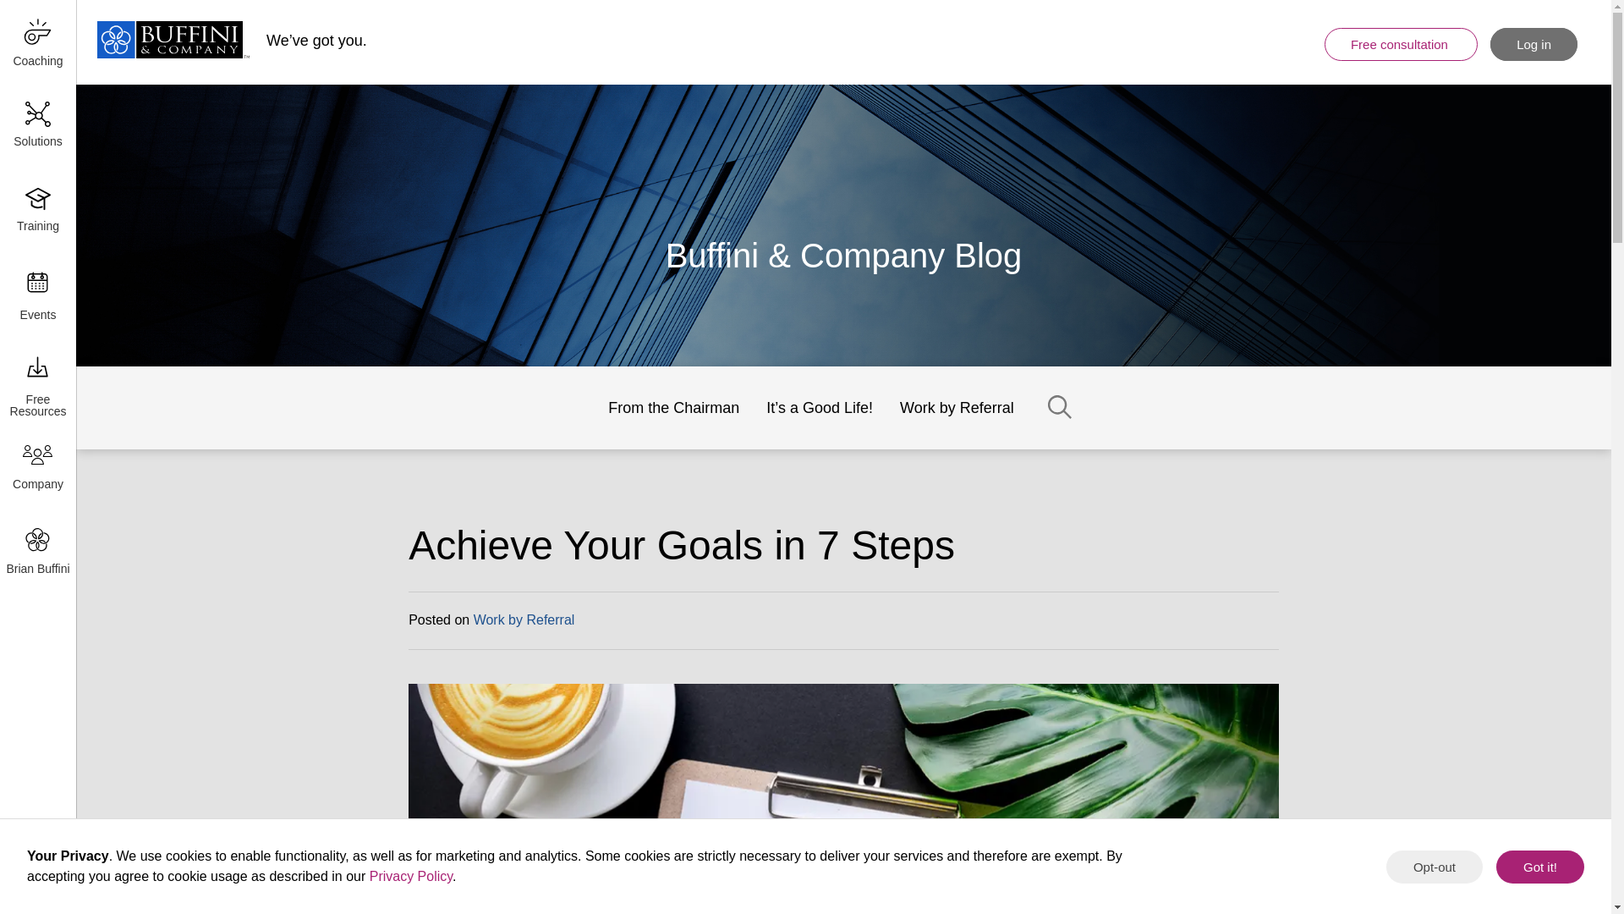  I want to click on Free consultation, so click(1401, 44).